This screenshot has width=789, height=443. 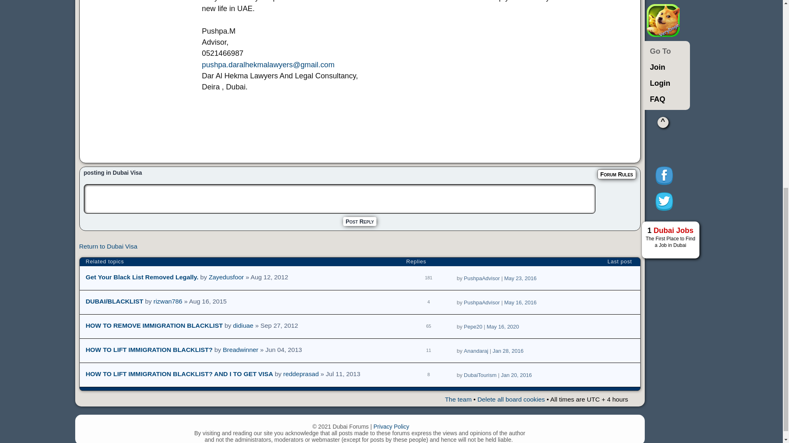 I want to click on reddeprasad, so click(x=301, y=374).